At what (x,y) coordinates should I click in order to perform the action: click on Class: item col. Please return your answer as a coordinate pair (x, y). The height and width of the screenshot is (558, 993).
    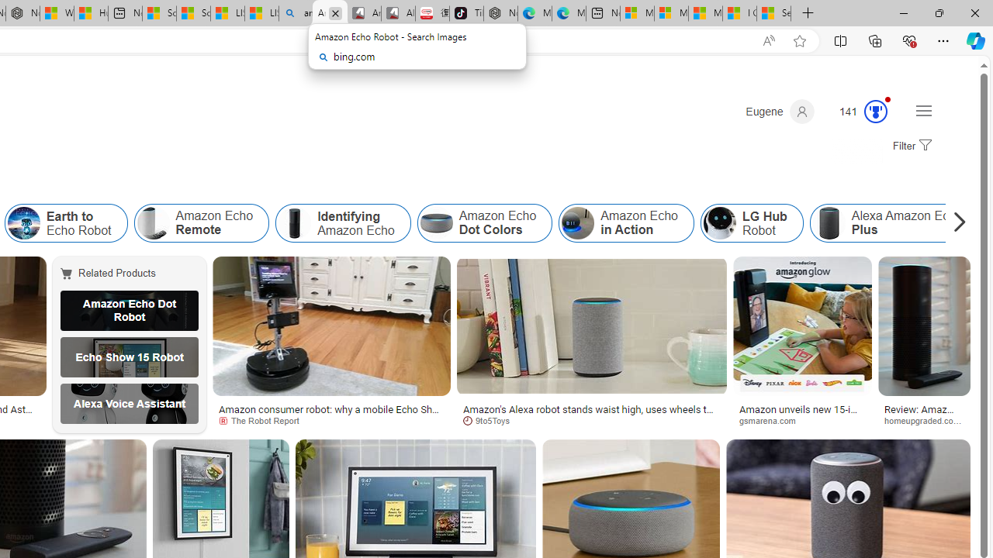
    Looking at the image, I should click on (894, 223).